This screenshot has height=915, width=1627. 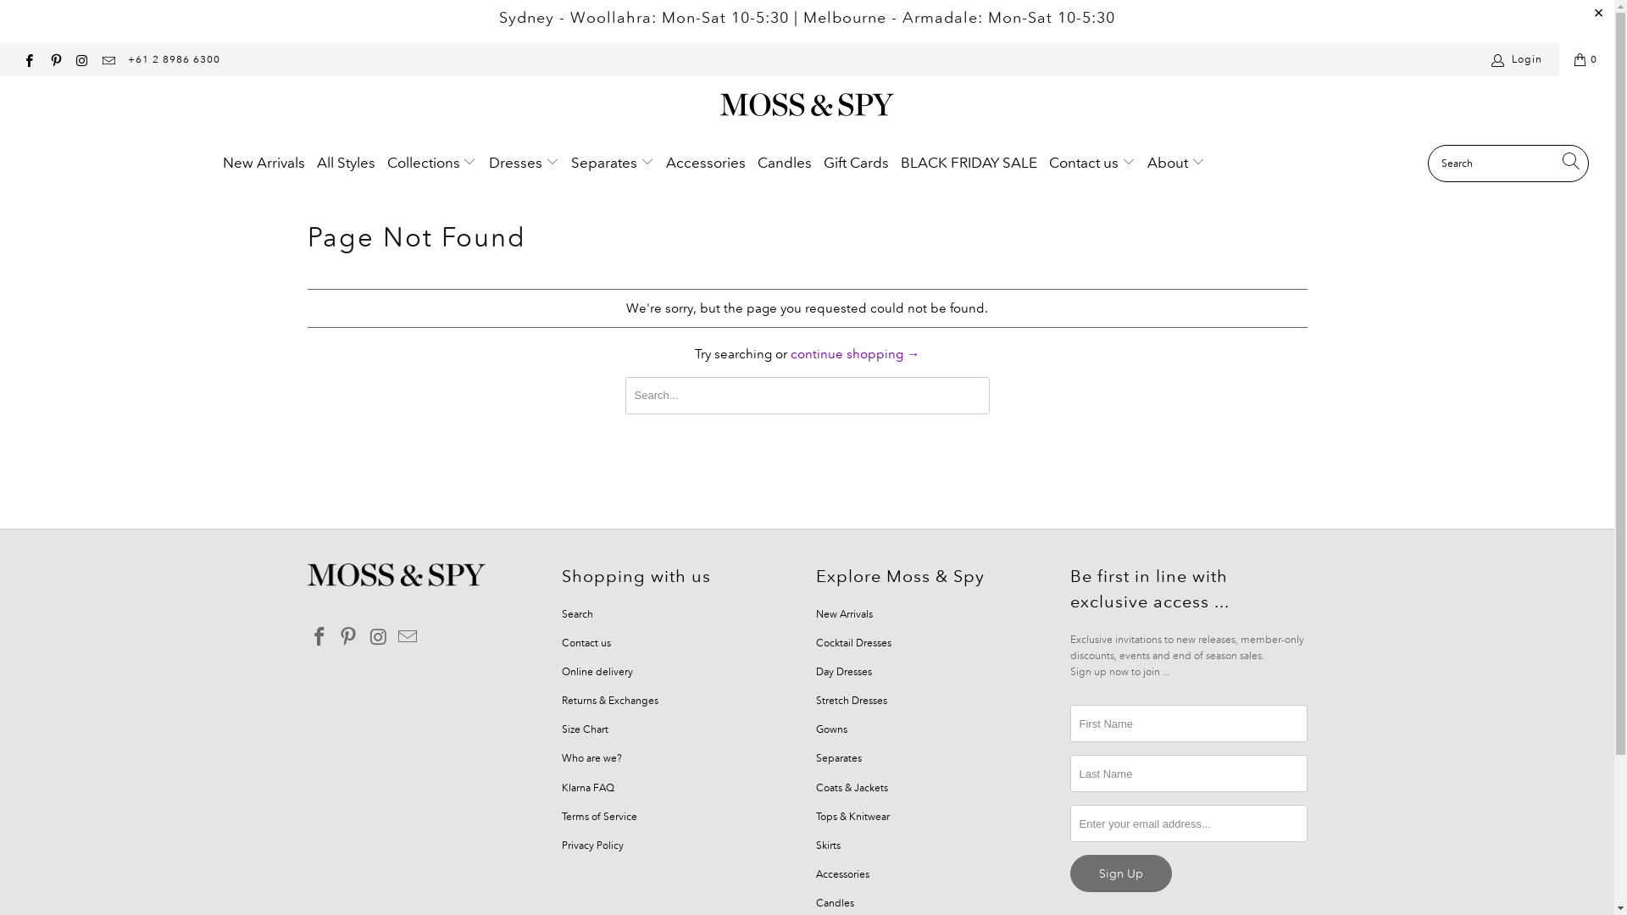 I want to click on MOSS & SPY, so click(x=807, y=107).